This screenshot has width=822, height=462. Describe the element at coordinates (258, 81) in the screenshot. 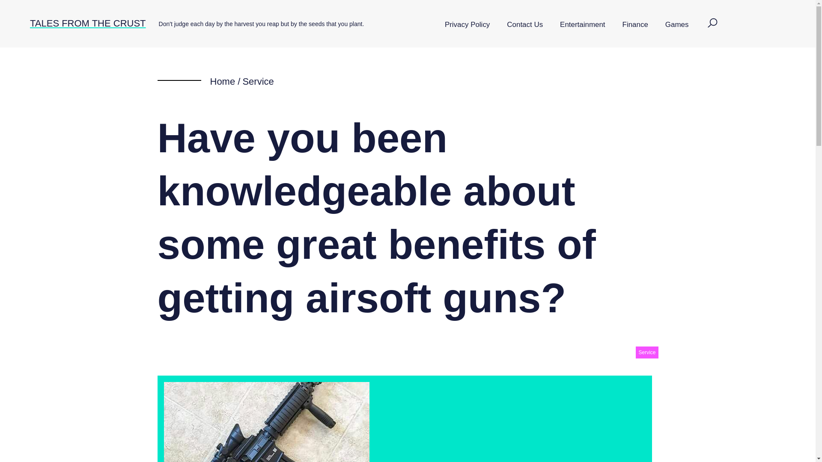

I see `Service` at that location.